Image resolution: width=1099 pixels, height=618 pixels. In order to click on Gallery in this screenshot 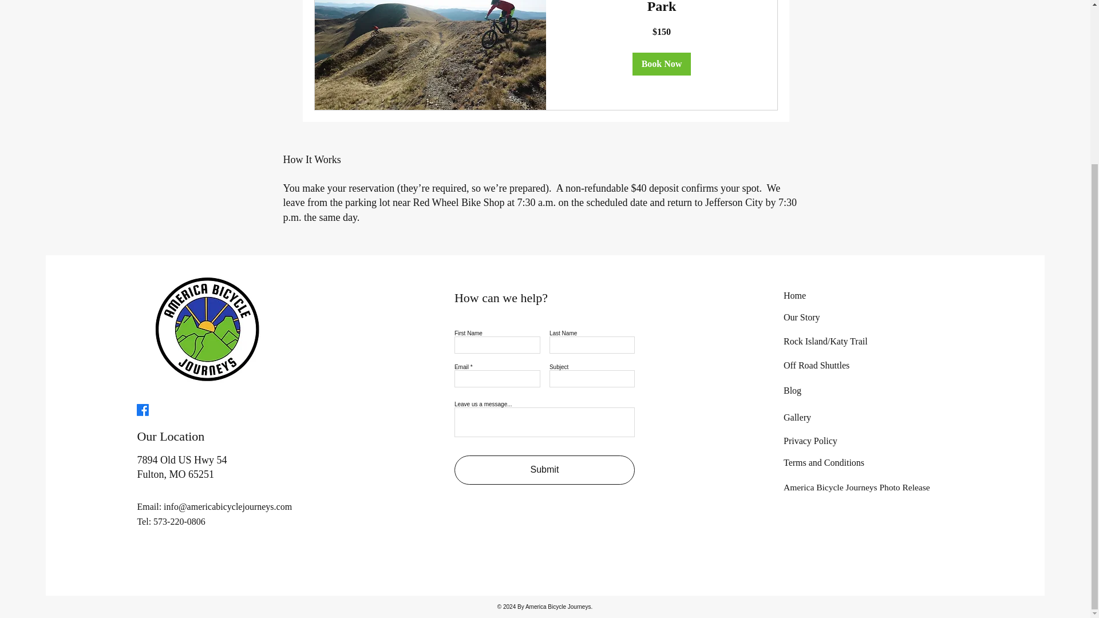, I will do `click(797, 417)`.